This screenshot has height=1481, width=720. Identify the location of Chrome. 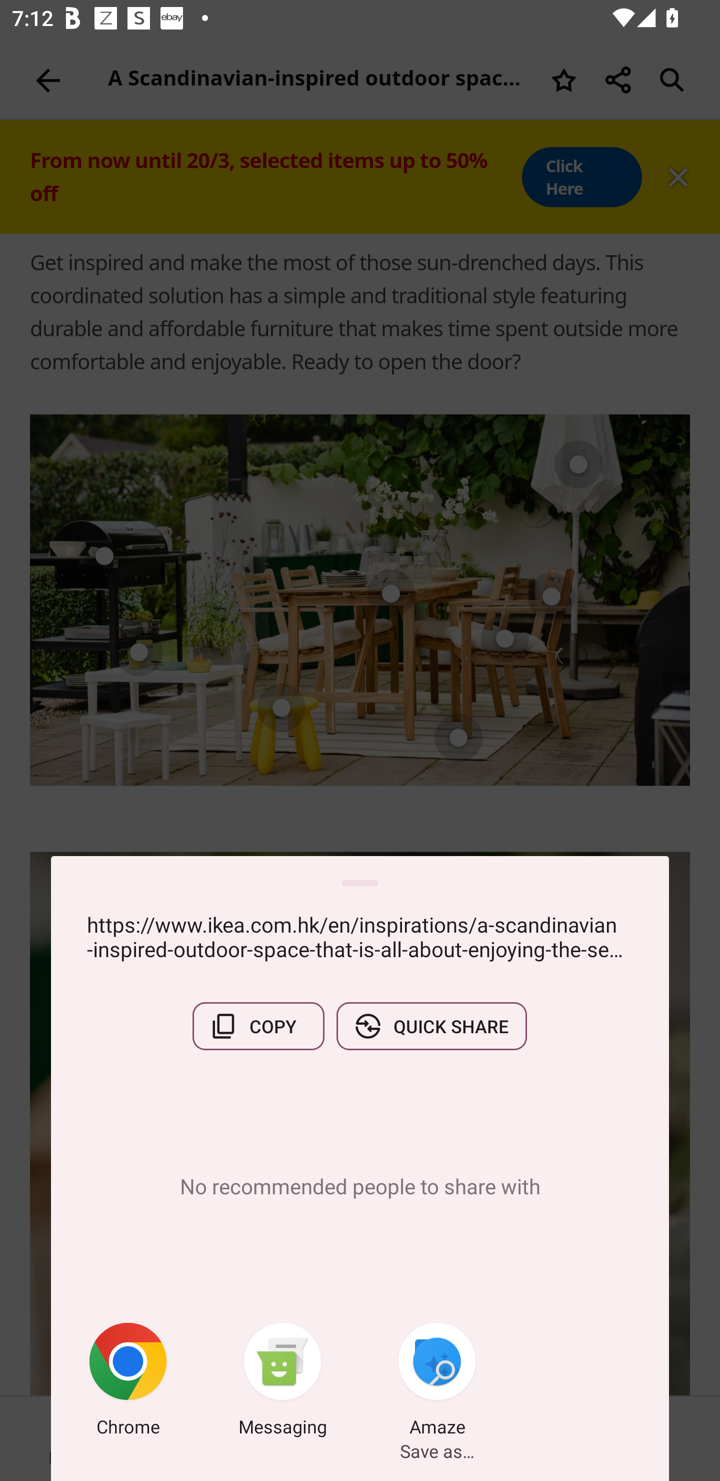
(128, 1382).